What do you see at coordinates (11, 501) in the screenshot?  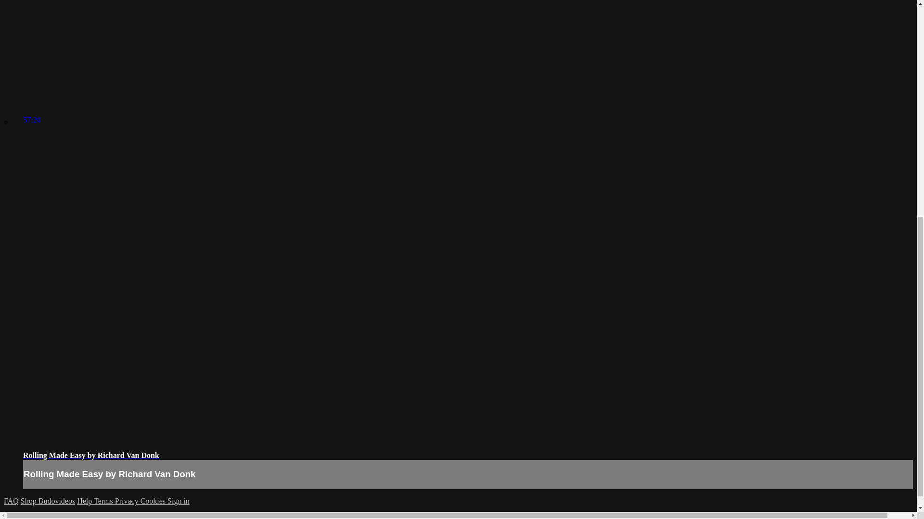 I see `FAQ` at bounding box center [11, 501].